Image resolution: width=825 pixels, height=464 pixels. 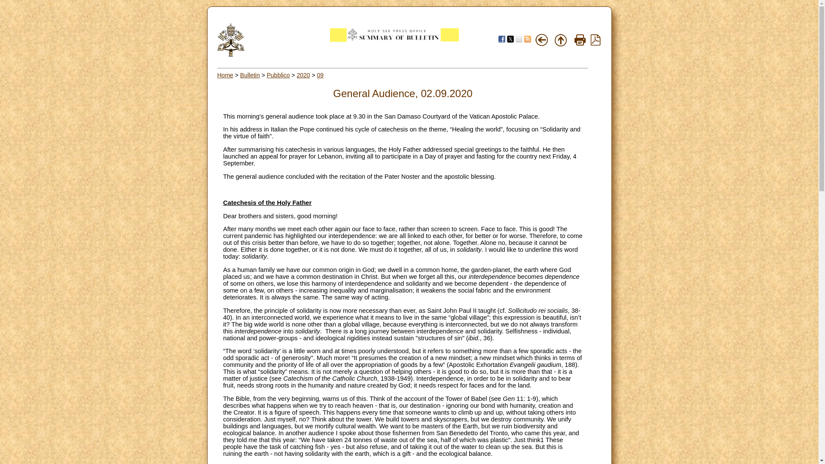 I want to click on RSS Feed, so click(x=528, y=39).